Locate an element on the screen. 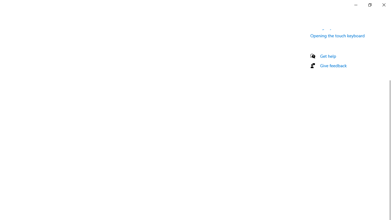 This screenshot has width=391, height=220. Vertical Small Decrease is located at coordinates (389, 32).